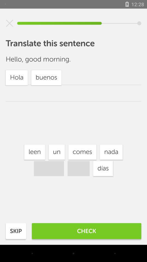 This screenshot has width=147, height=262. Describe the element at coordinates (87, 231) in the screenshot. I see `flip to the check icon` at that location.